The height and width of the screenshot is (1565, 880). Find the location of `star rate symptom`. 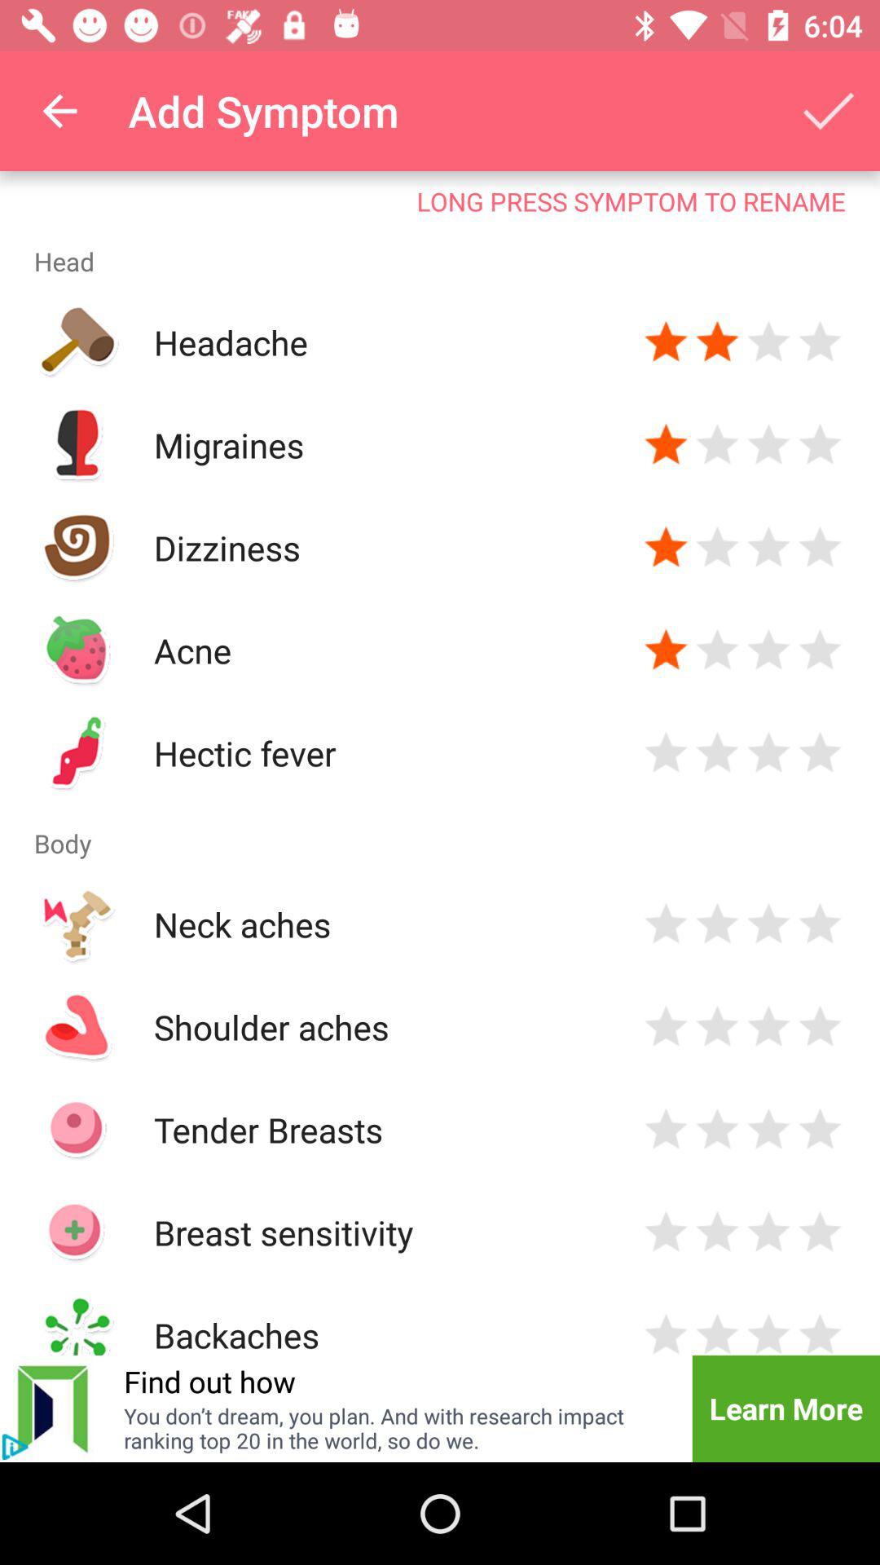

star rate symptom is located at coordinates (667, 650).